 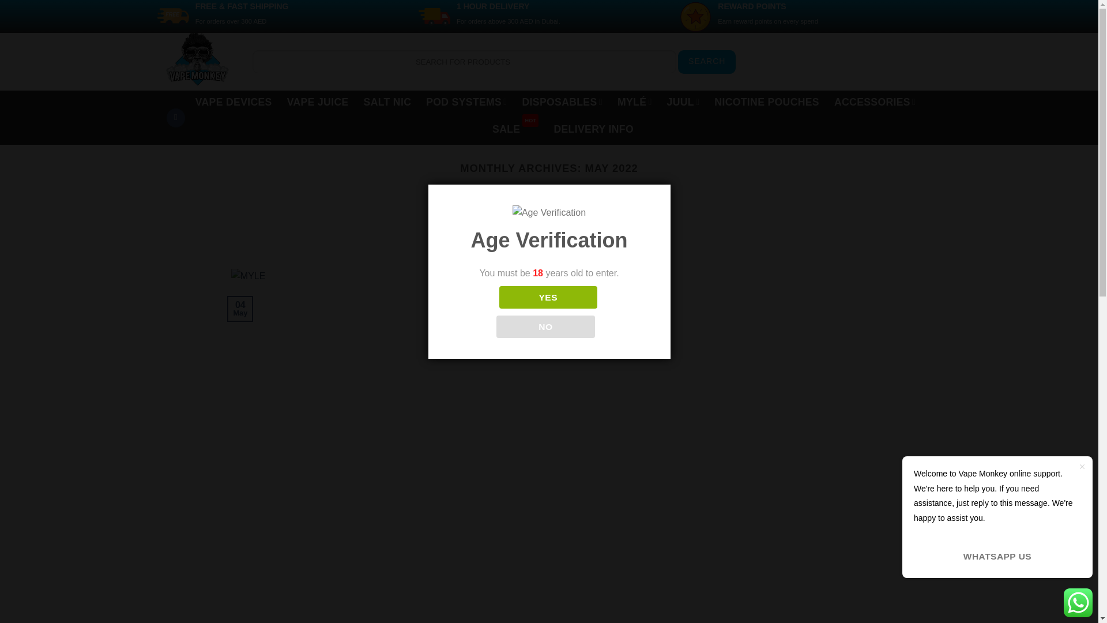 I want to click on VAPE JUICE, so click(x=317, y=102).